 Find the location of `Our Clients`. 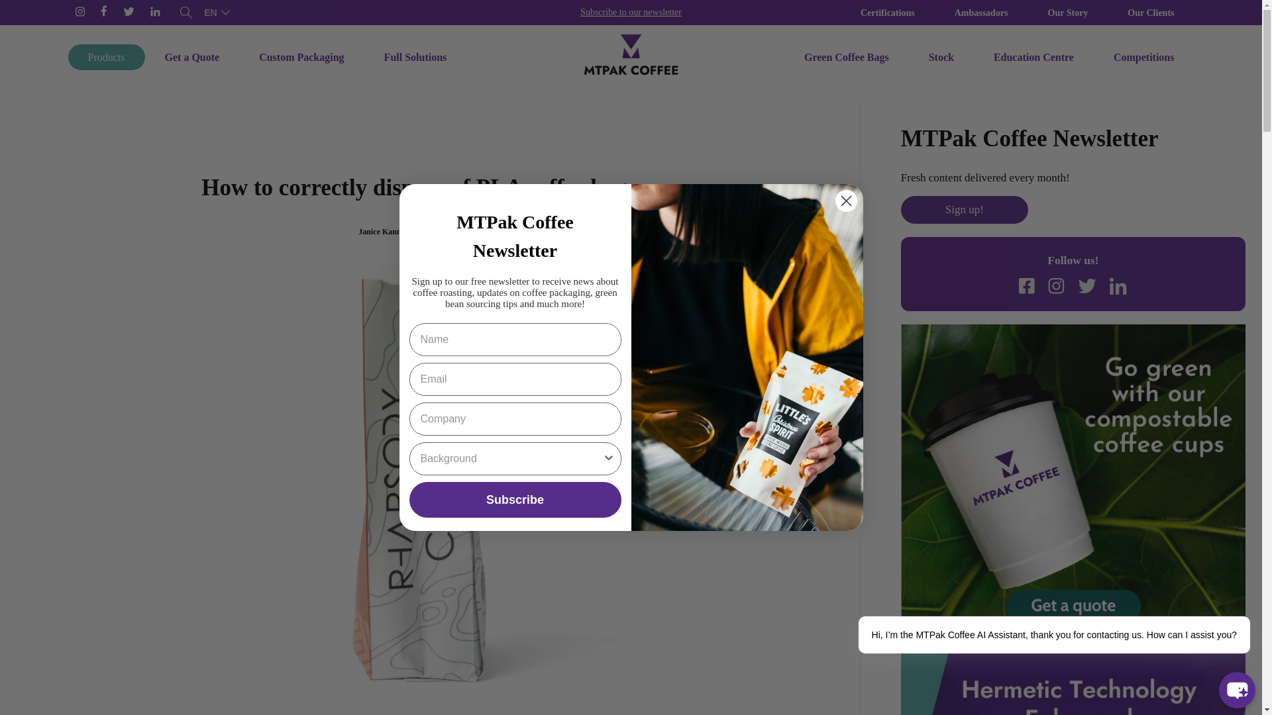

Our Clients is located at coordinates (1151, 13).